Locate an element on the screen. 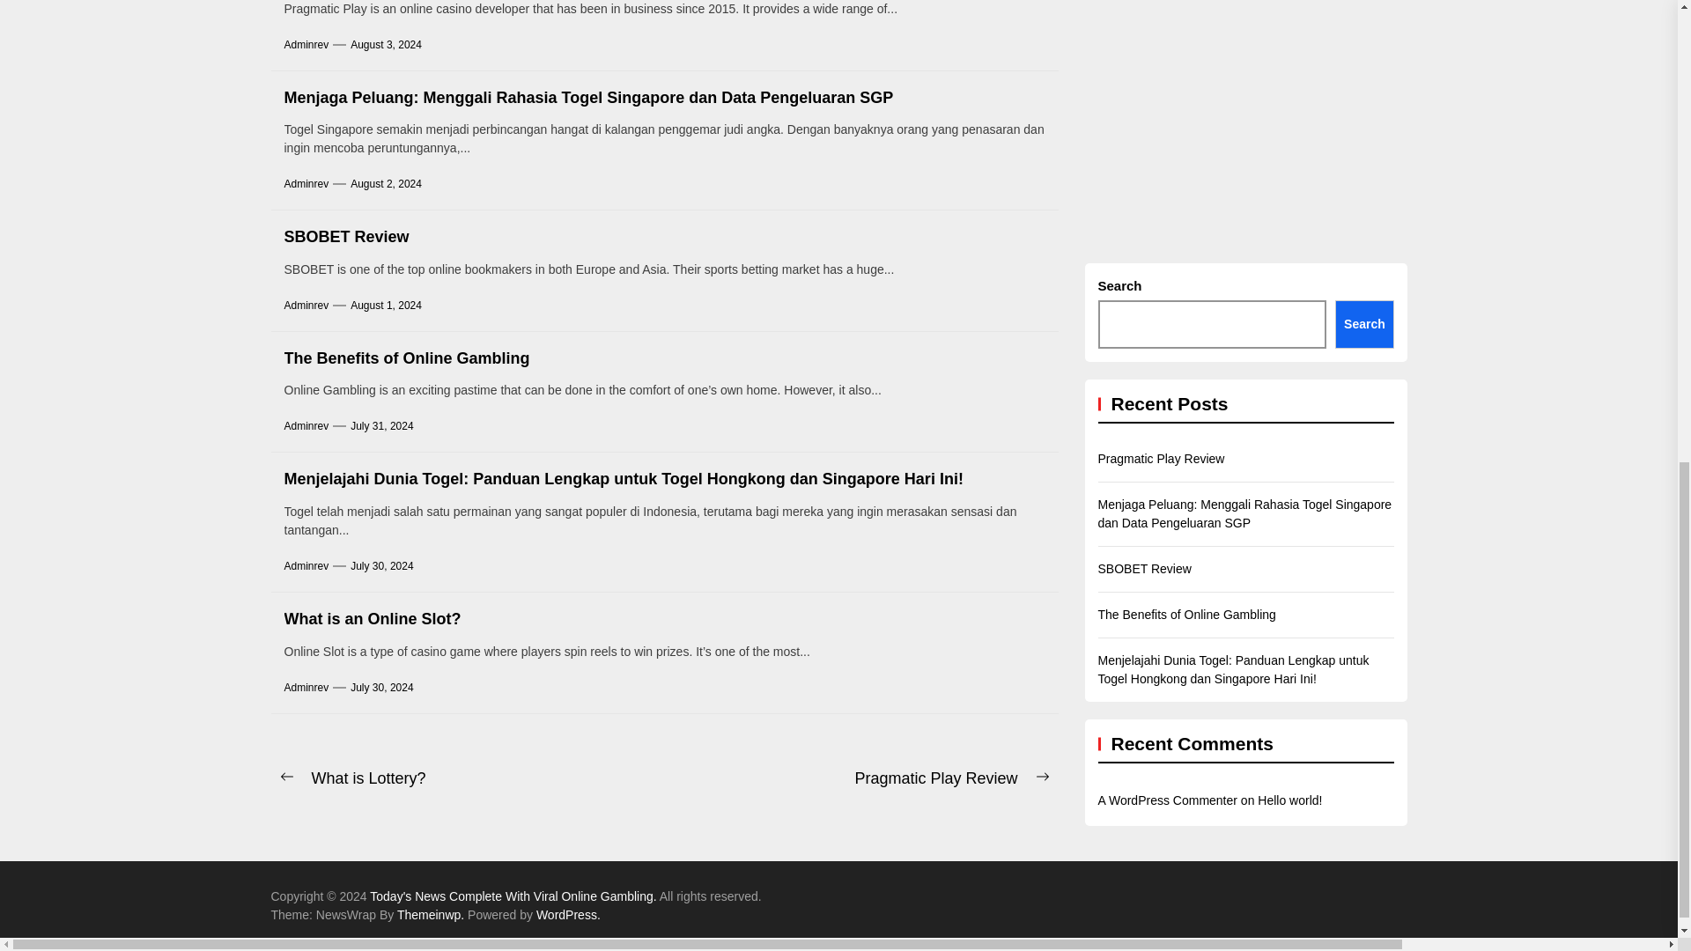 Image resolution: width=1691 pixels, height=951 pixels. October 2022 is located at coordinates (1672, 202).